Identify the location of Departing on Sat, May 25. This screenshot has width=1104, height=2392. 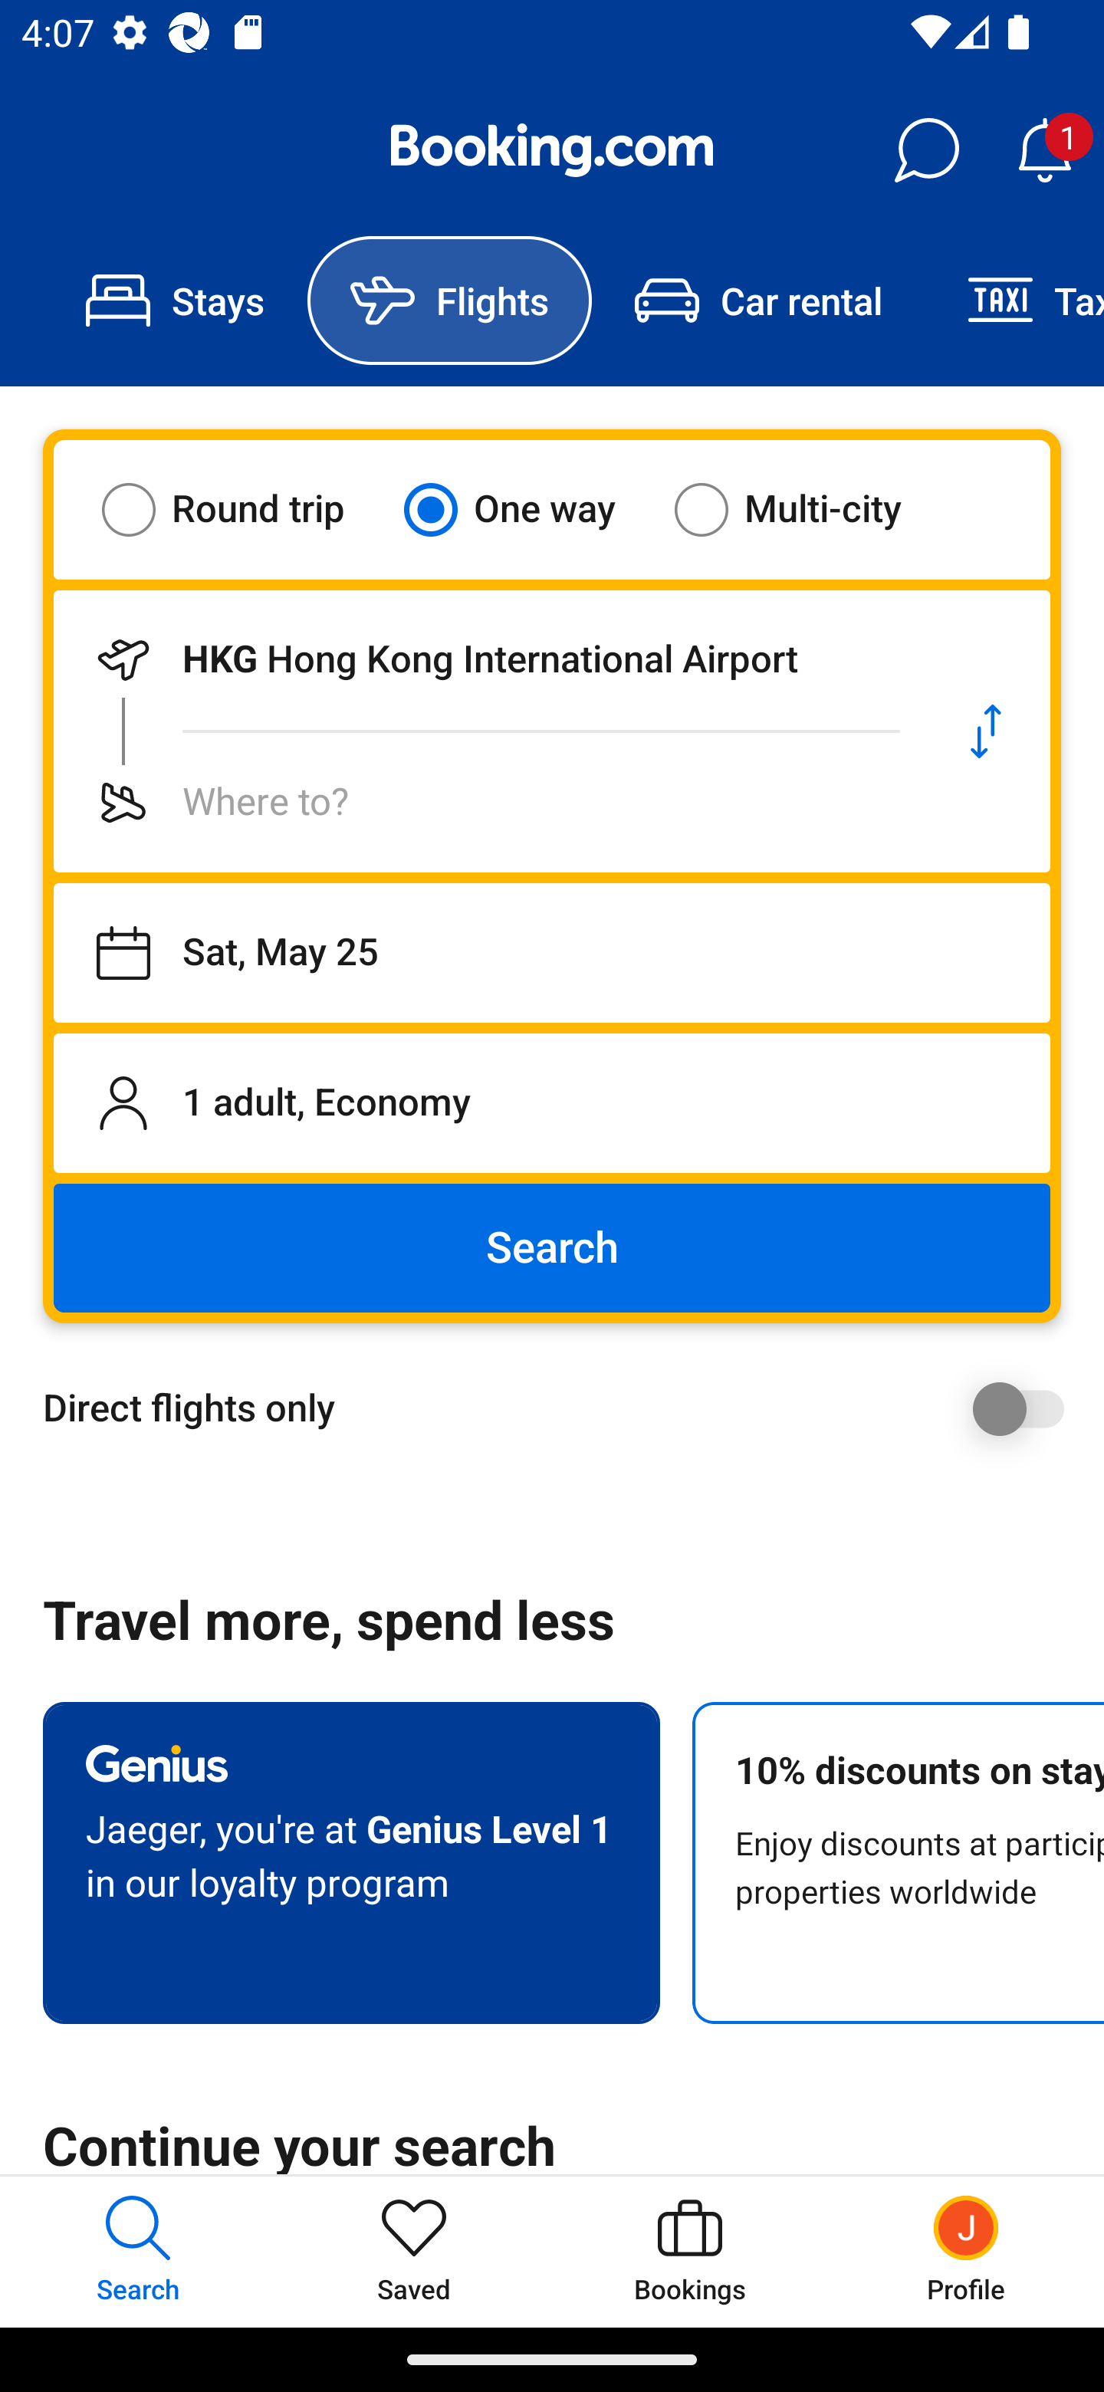
(552, 953).